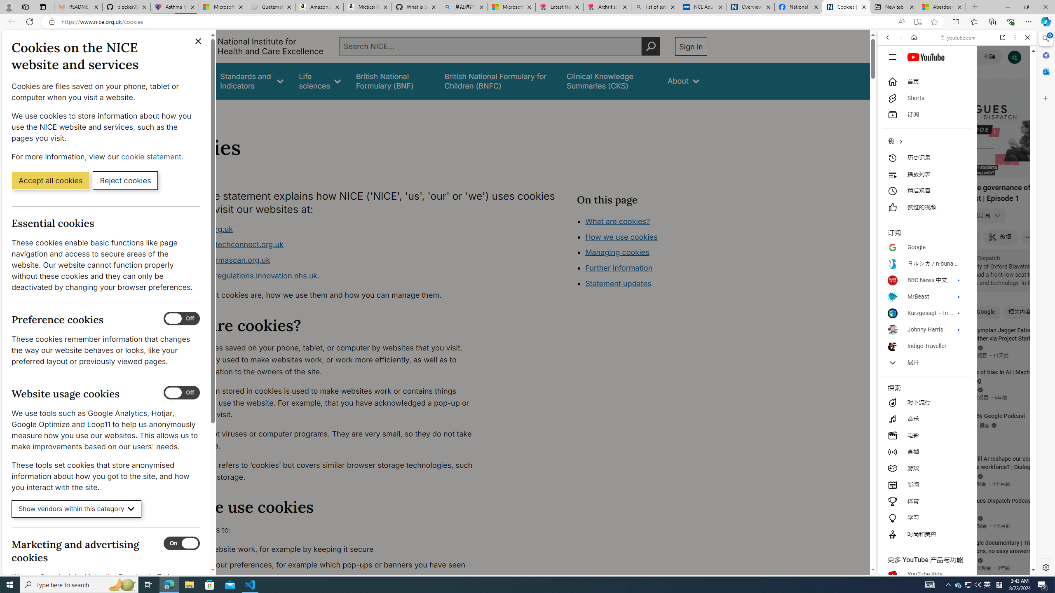 Image resolution: width=1055 pixels, height=593 pixels. Describe the element at coordinates (957, 224) in the screenshot. I see `Music` at that location.